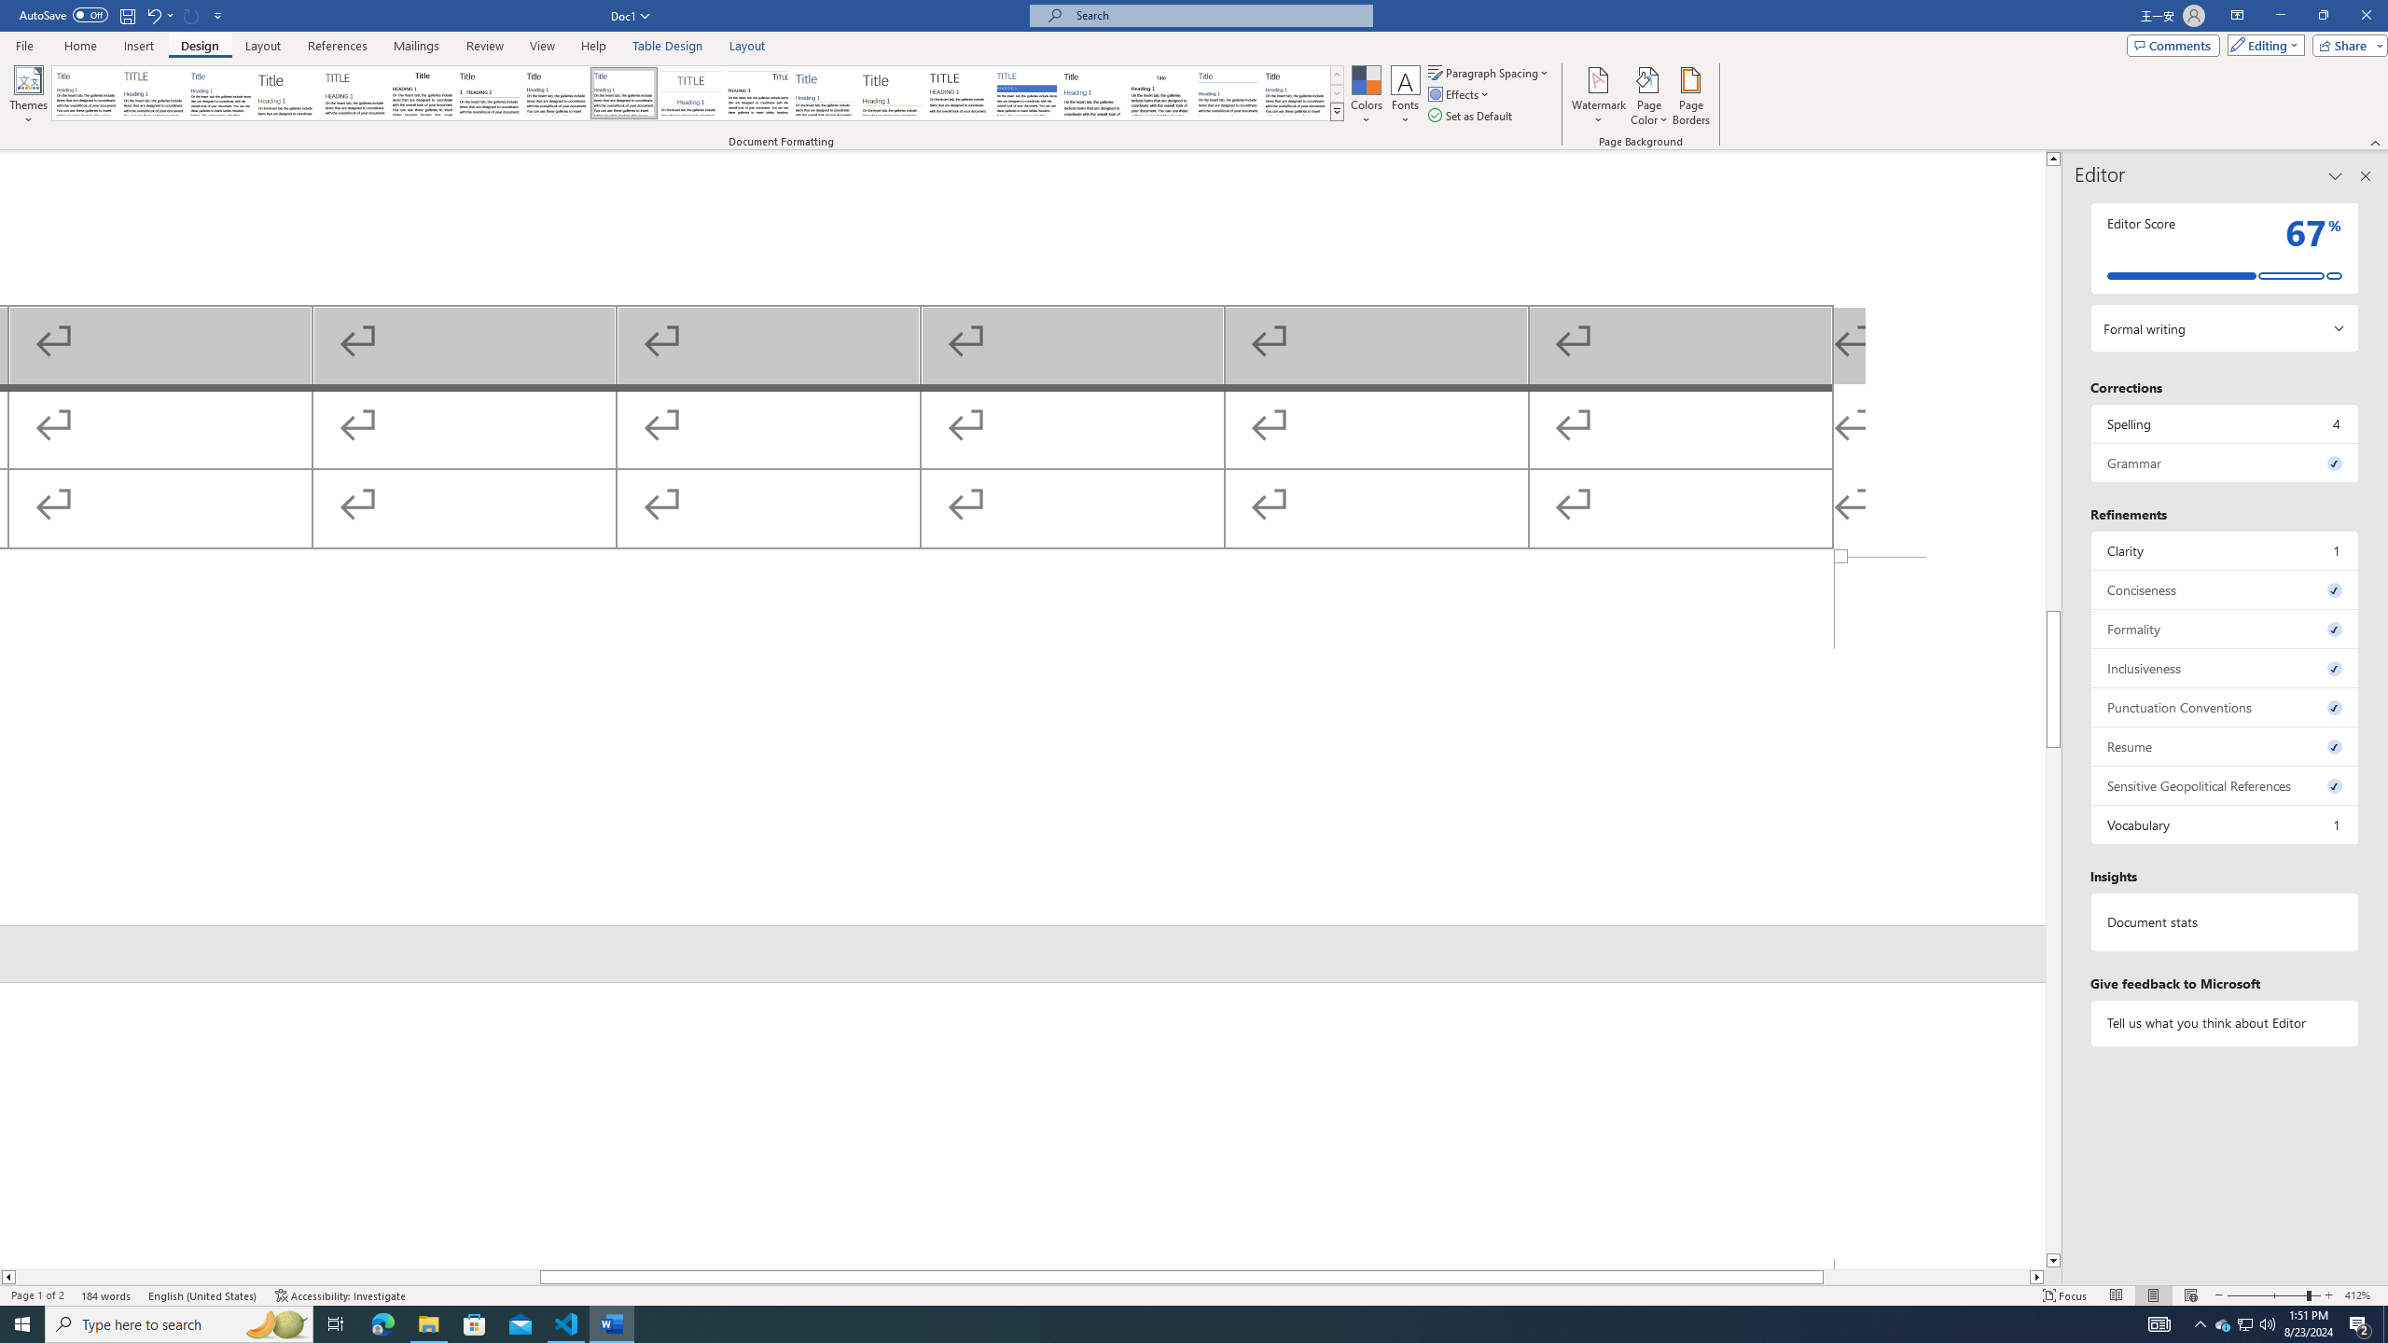 The width and height of the screenshot is (2388, 1343). I want to click on Casual, so click(623, 93).